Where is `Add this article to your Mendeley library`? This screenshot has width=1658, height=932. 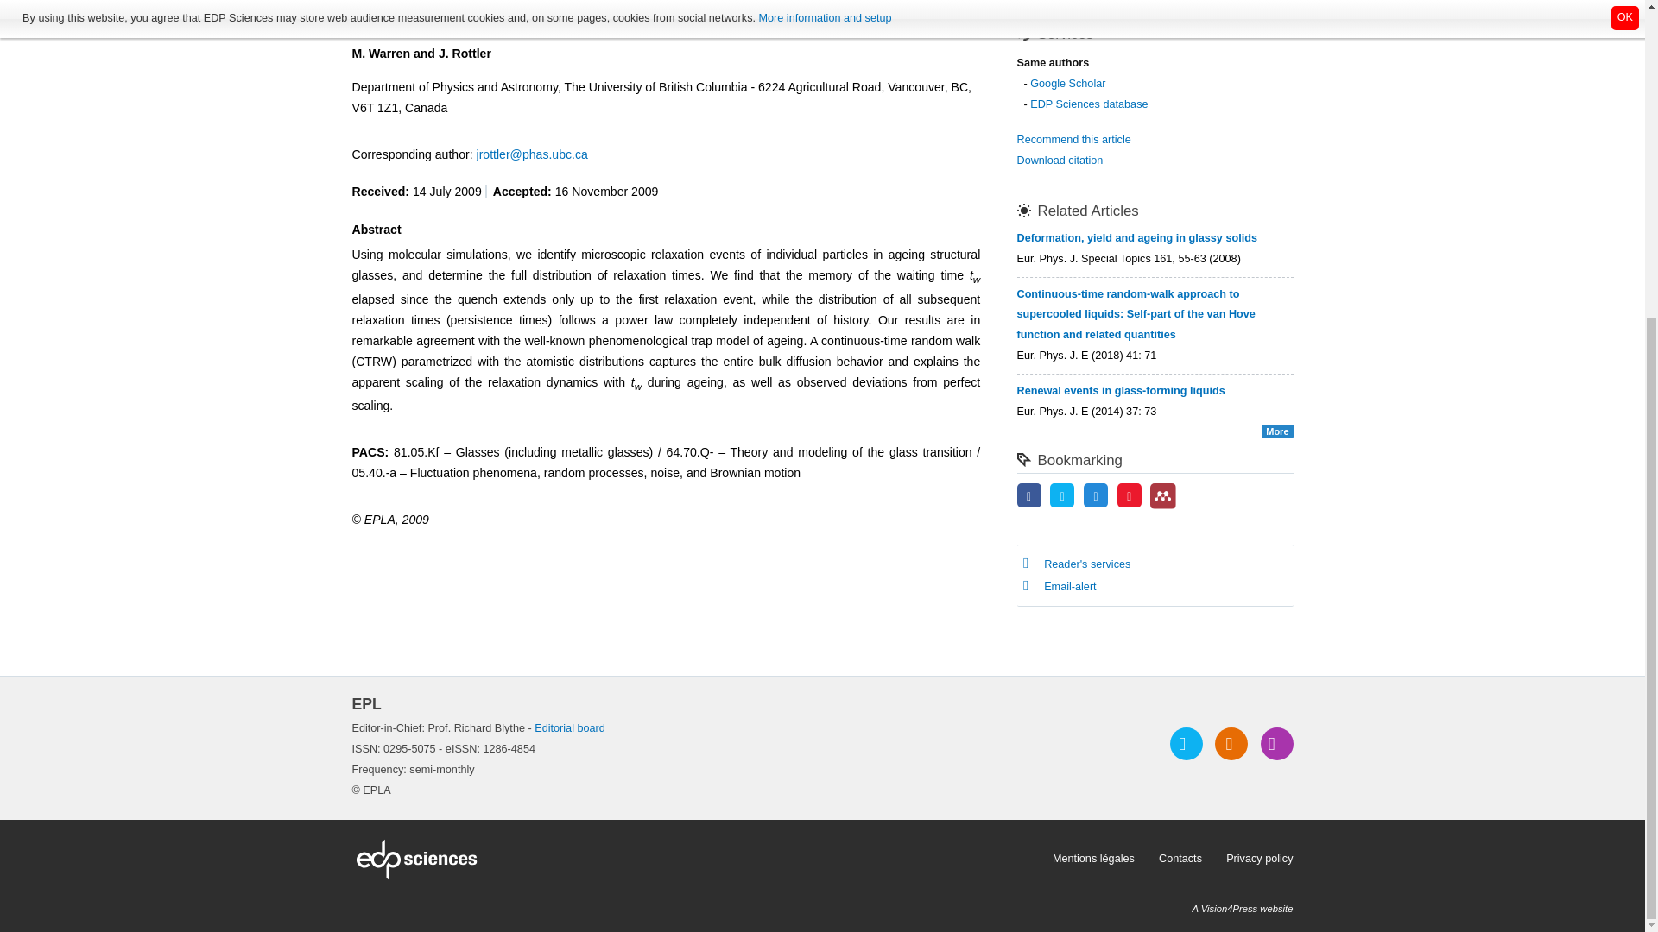 Add this article to your Mendeley library is located at coordinates (1162, 505).